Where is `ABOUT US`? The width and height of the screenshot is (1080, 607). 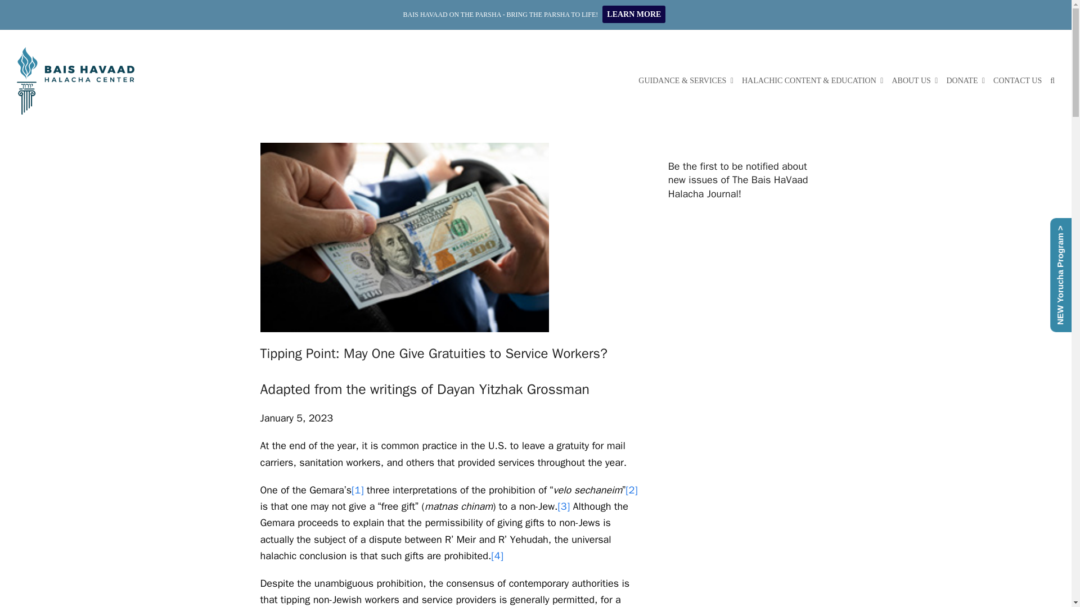 ABOUT US is located at coordinates (915, 80).